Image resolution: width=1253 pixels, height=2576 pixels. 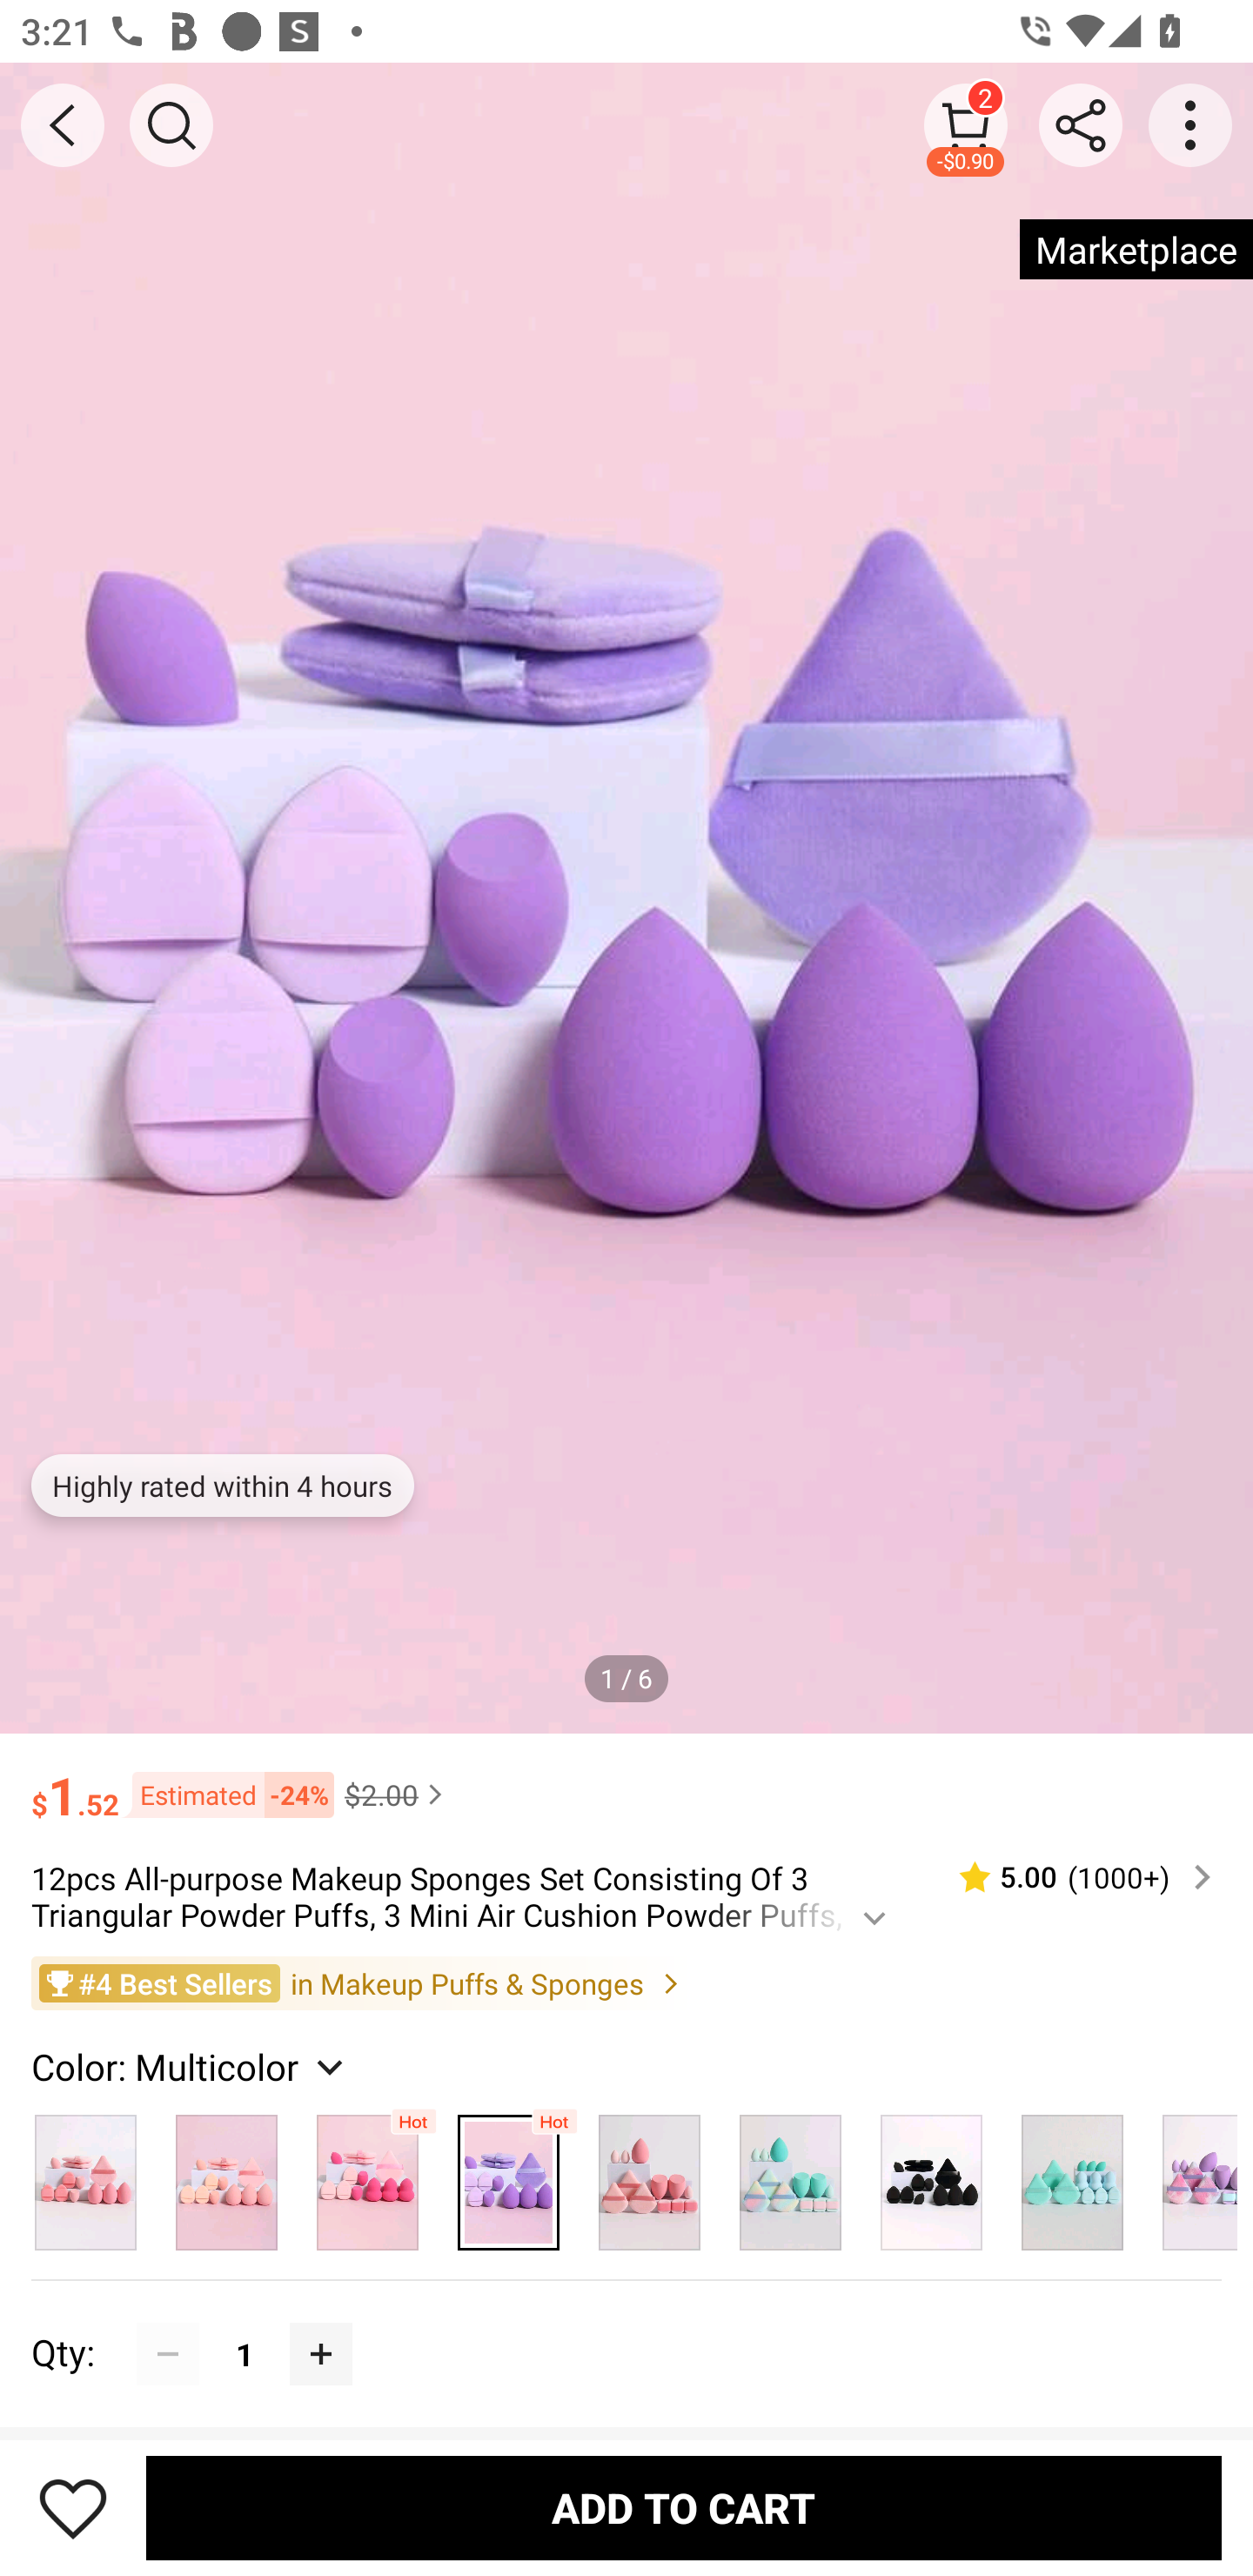 I want to click on $2.00, so click(x=397, y=1794).